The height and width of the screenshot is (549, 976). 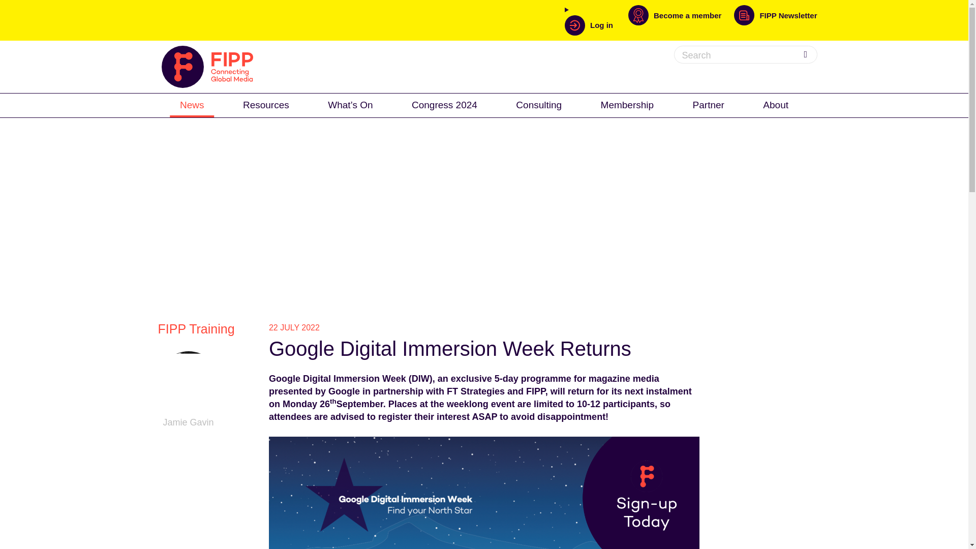 What do you see at coordinates (192, 104) in the screenshot?
I see `News` at bounding box center [192, 104].